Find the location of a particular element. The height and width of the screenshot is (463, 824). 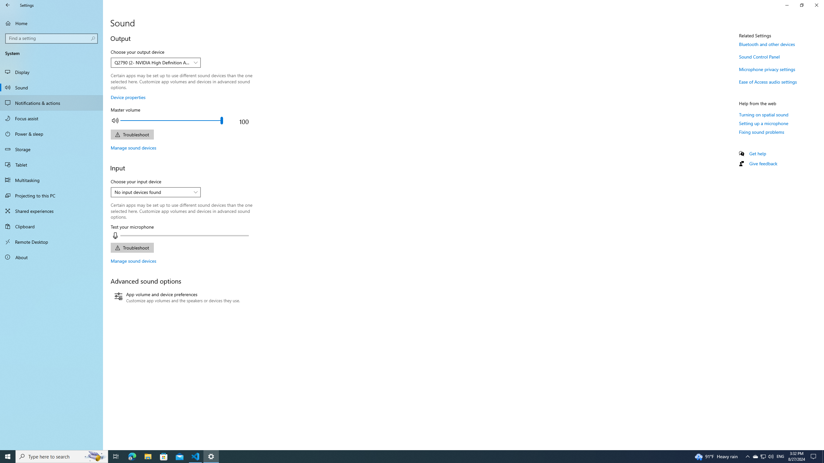

App volume and device preferences is located at coordinates (177, 298).